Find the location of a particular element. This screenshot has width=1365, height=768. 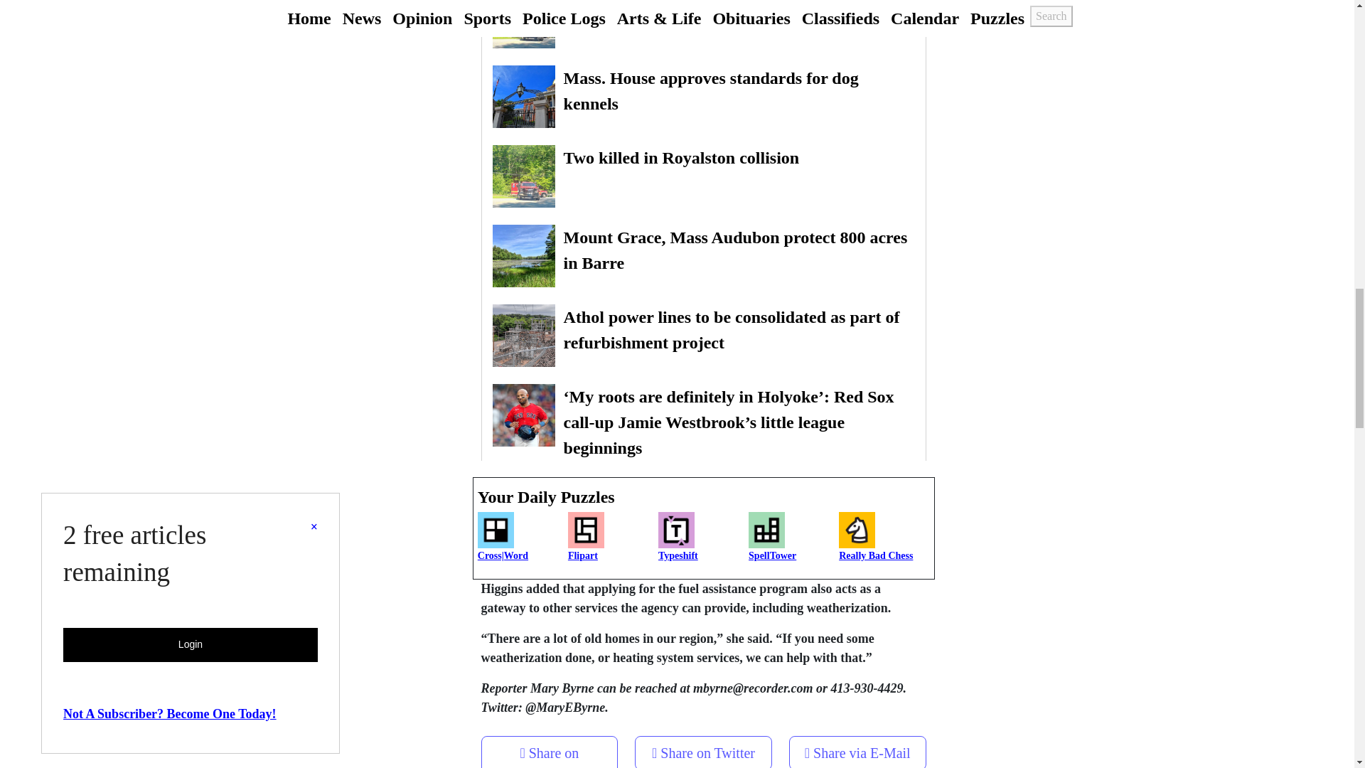

Victims identified in two-vehicle crash in Royalston is located at coordinates (704, 24).